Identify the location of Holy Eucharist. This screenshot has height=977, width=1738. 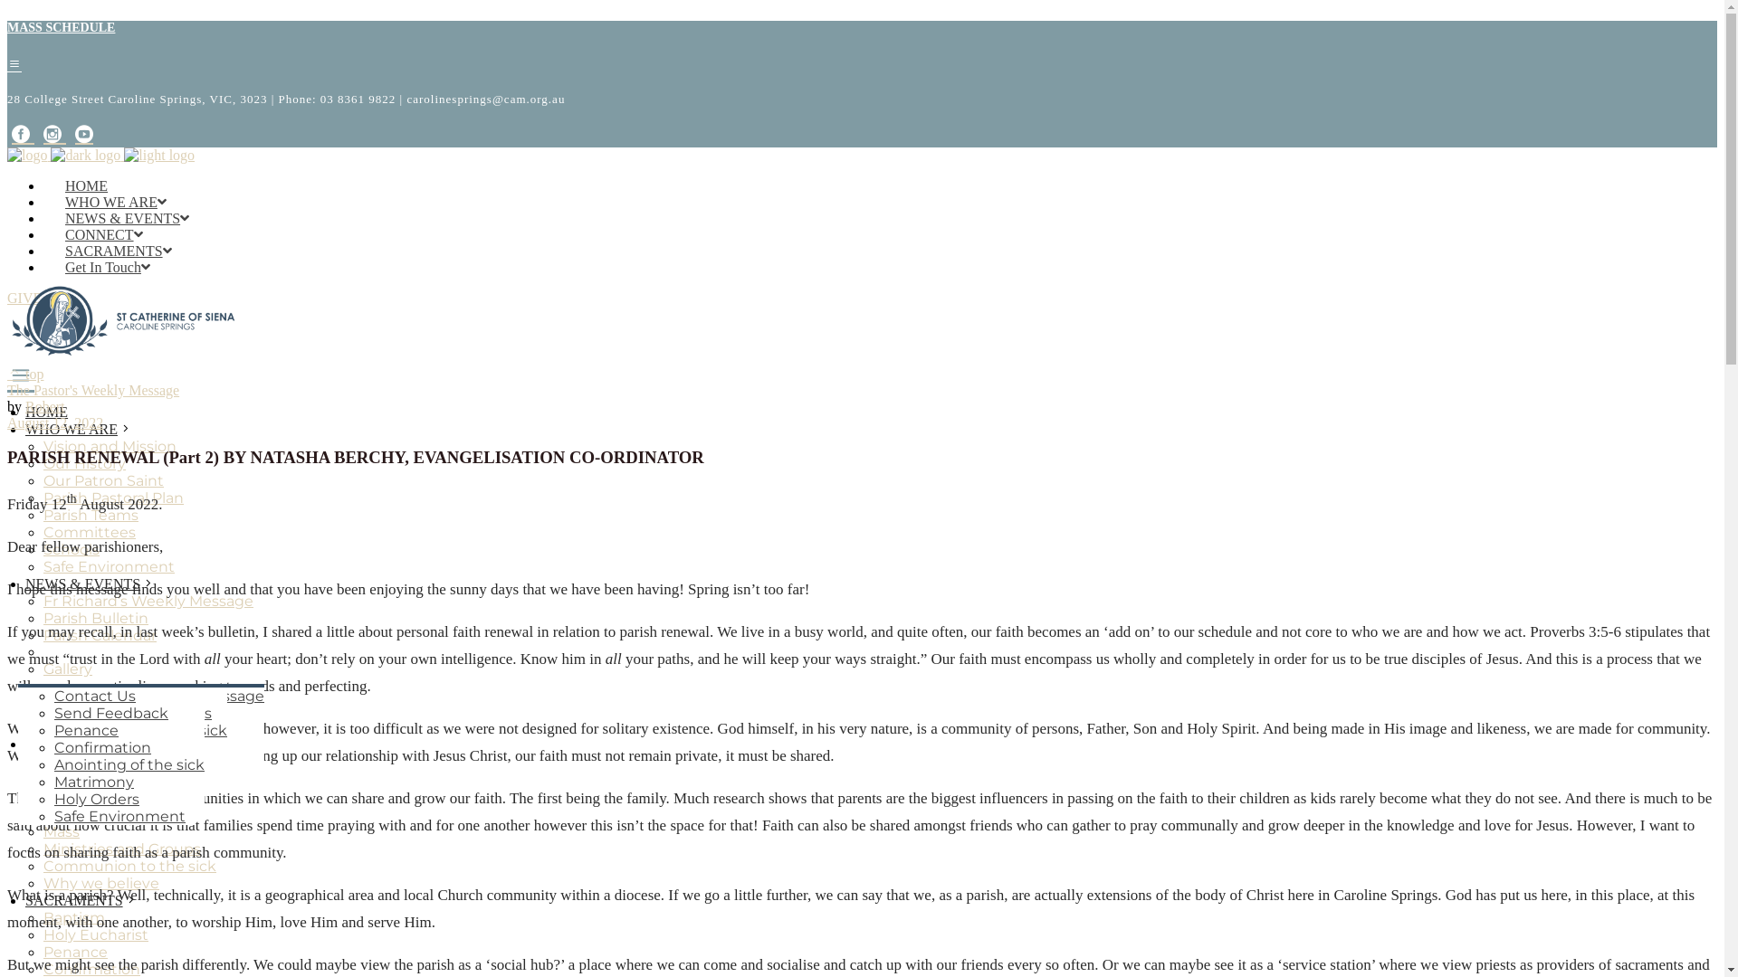
(96, 935).